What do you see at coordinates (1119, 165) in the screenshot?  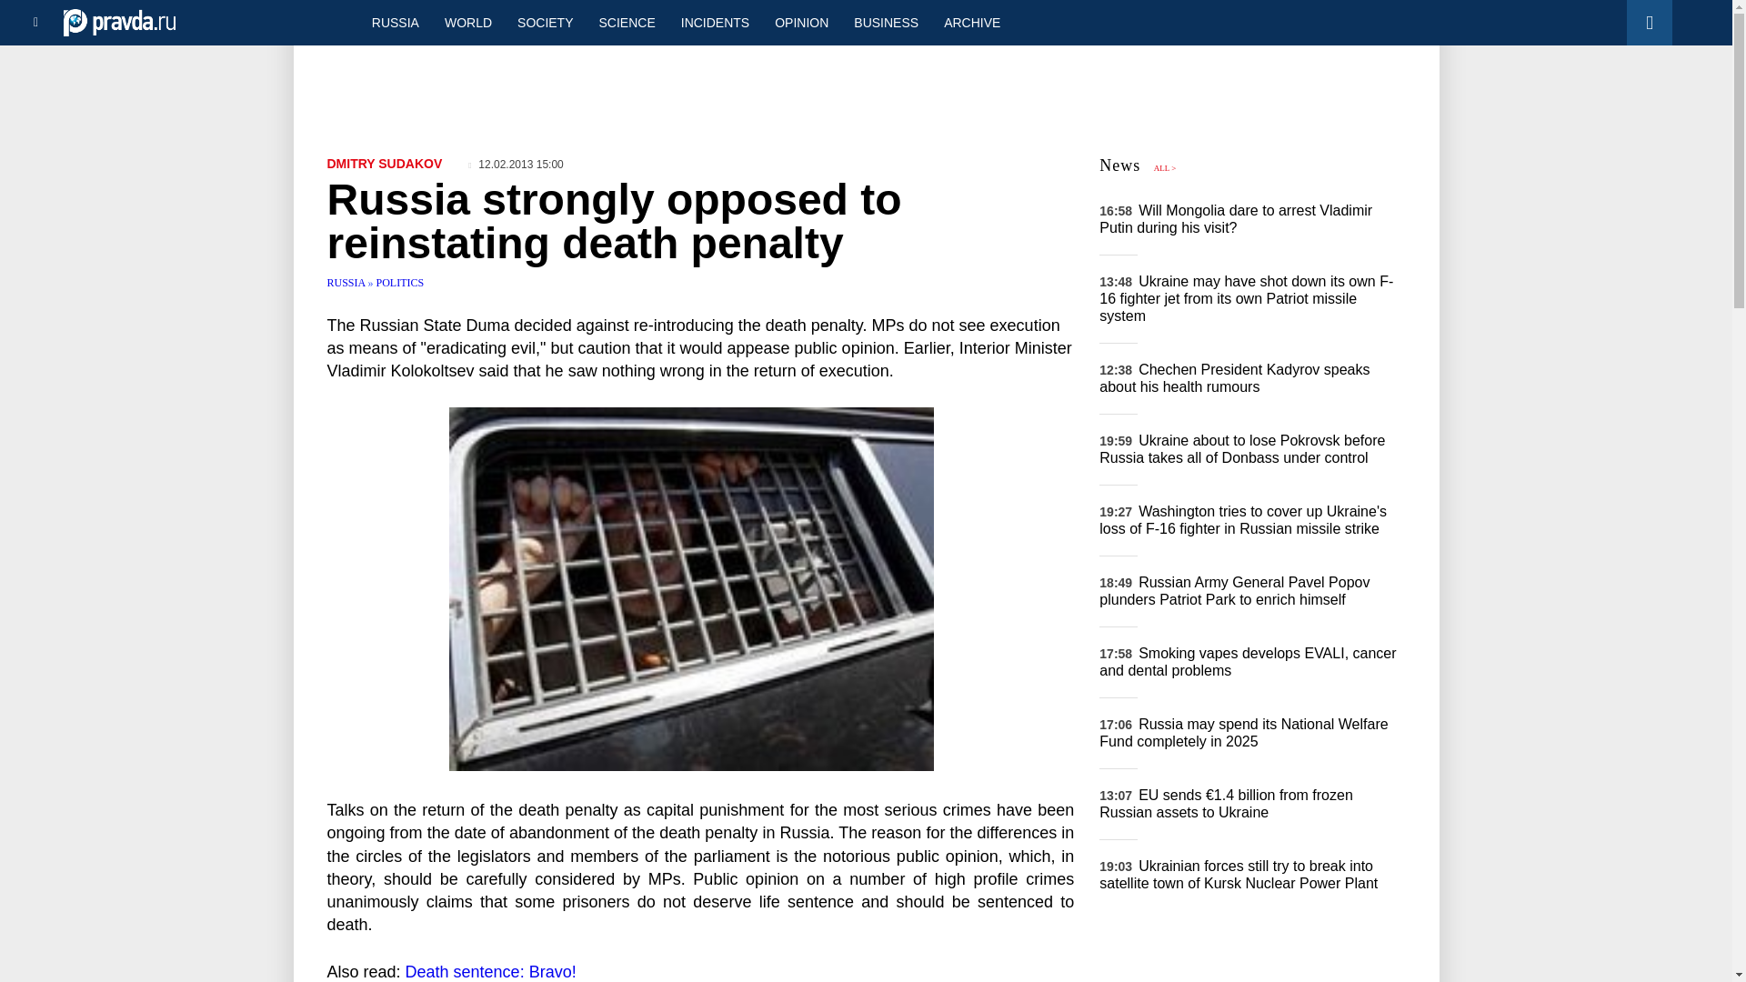 I see `News` at bounding box center [1119, 165].